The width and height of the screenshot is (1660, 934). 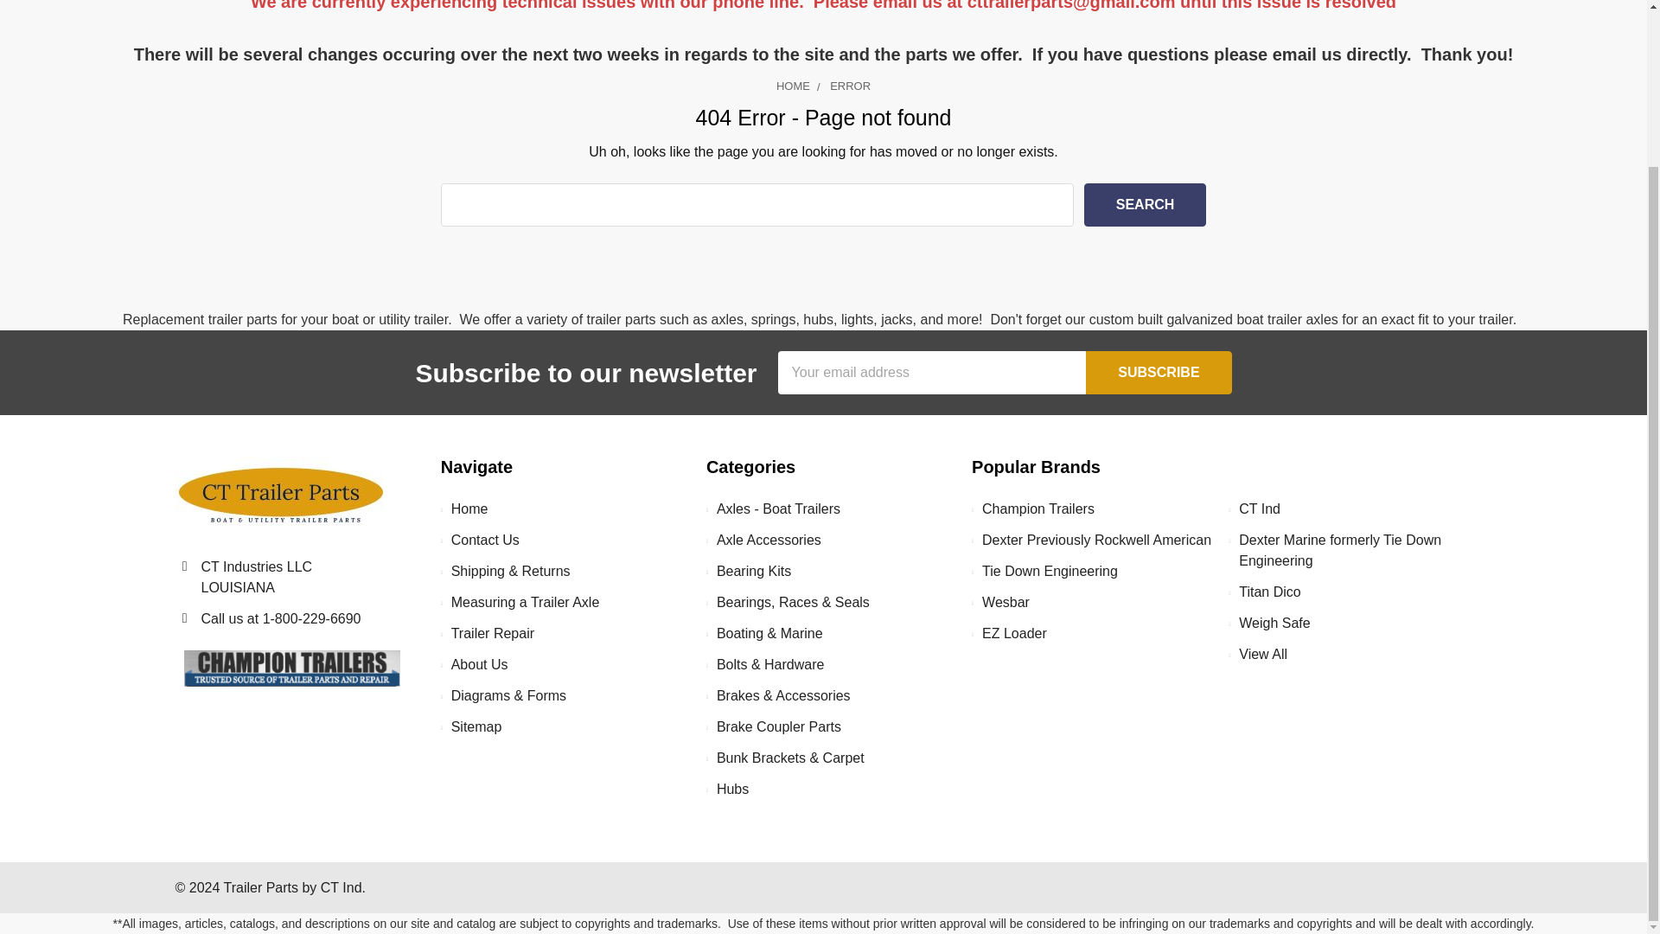 What do you see at coordinates (1145, 204) in the screenshot?
I see `Search` at bounding box center [1145, 204].